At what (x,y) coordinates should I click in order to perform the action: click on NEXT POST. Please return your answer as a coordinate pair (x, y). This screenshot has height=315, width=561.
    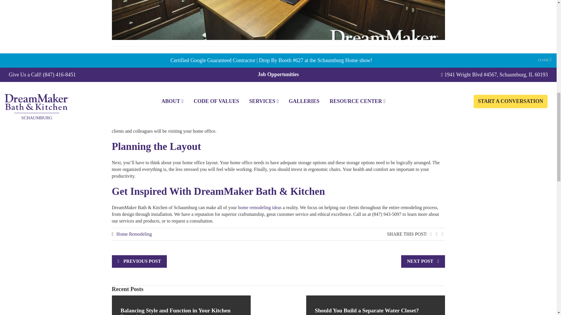
    Looking at the image, I should click on (420, 261).